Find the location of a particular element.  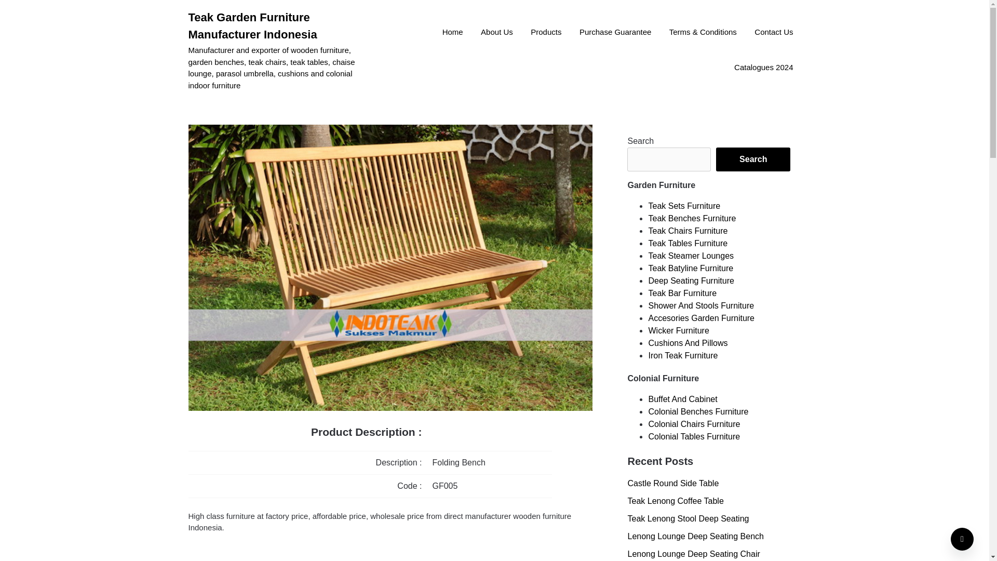

Teak Garden Furniture Manufacturer Indonesia is located at coordinates (280, 26).